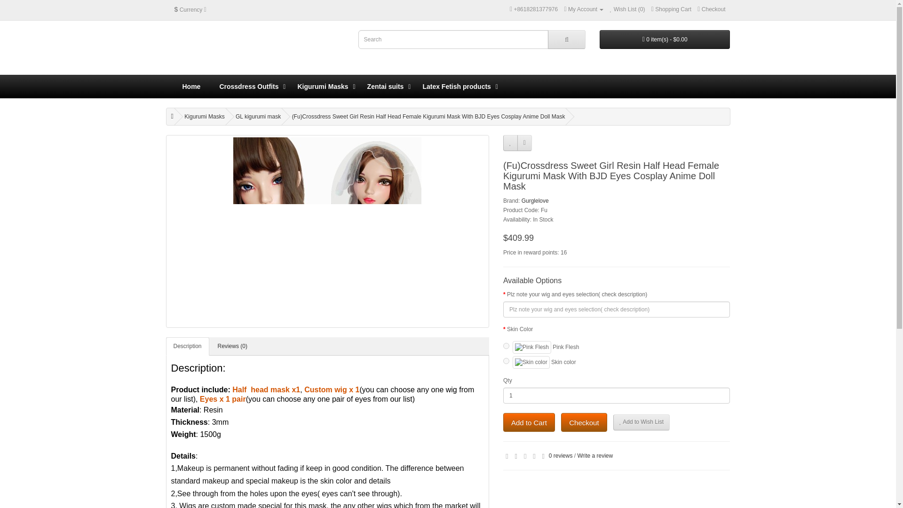 This screenshot has height=508, width=903. Describe the element at coordinates (258, 116) in the screenshot. I see `GL kigurumi mask` at that location.